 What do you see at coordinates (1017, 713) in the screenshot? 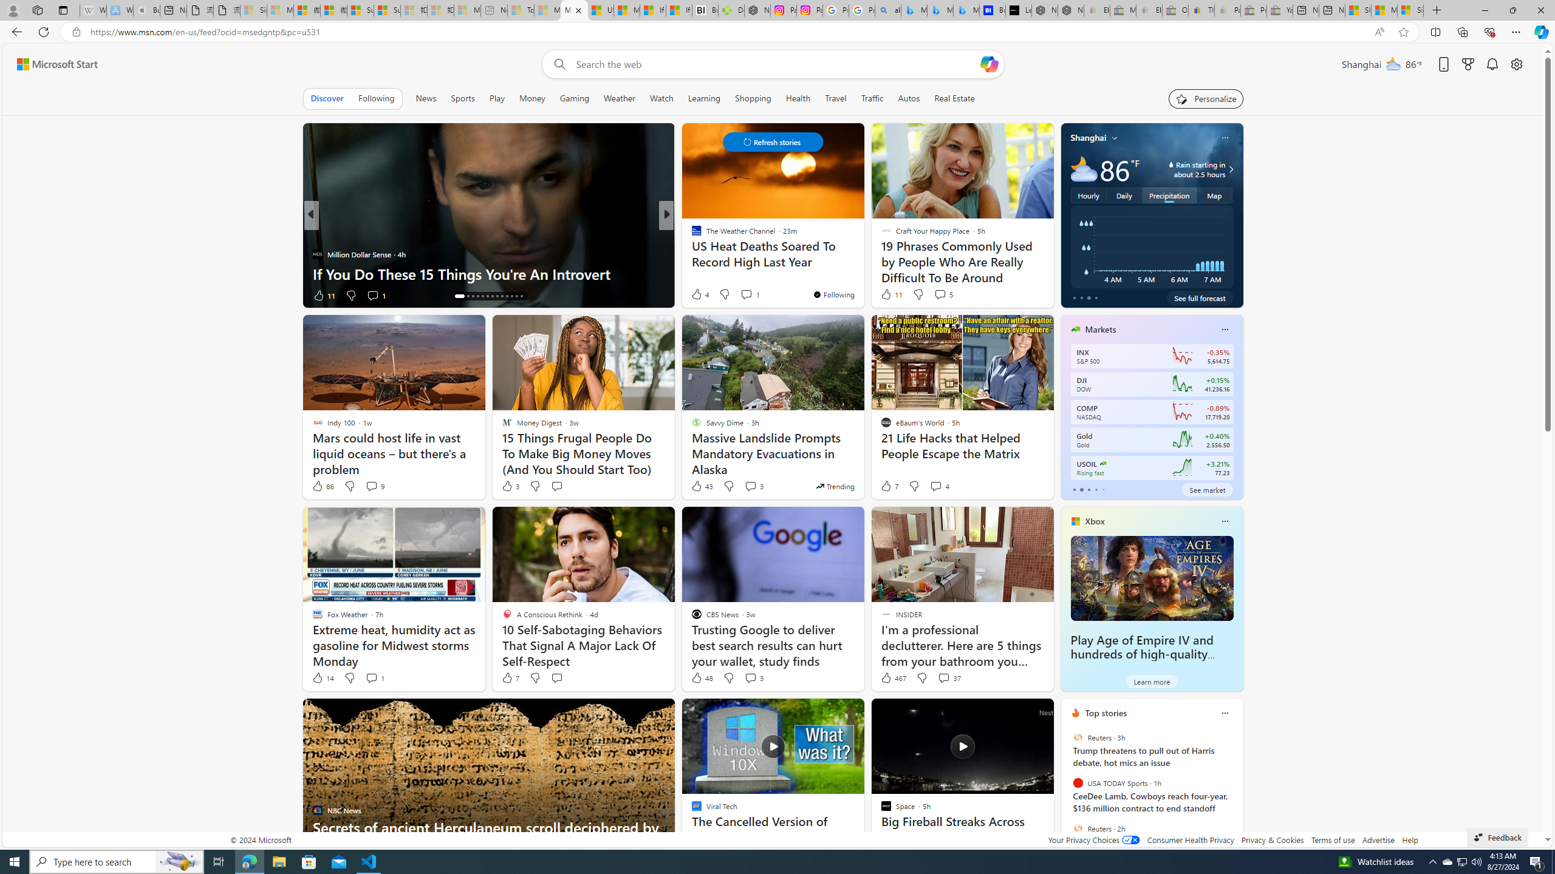
I see `Hide this story` at bounding box center [1017, 713].